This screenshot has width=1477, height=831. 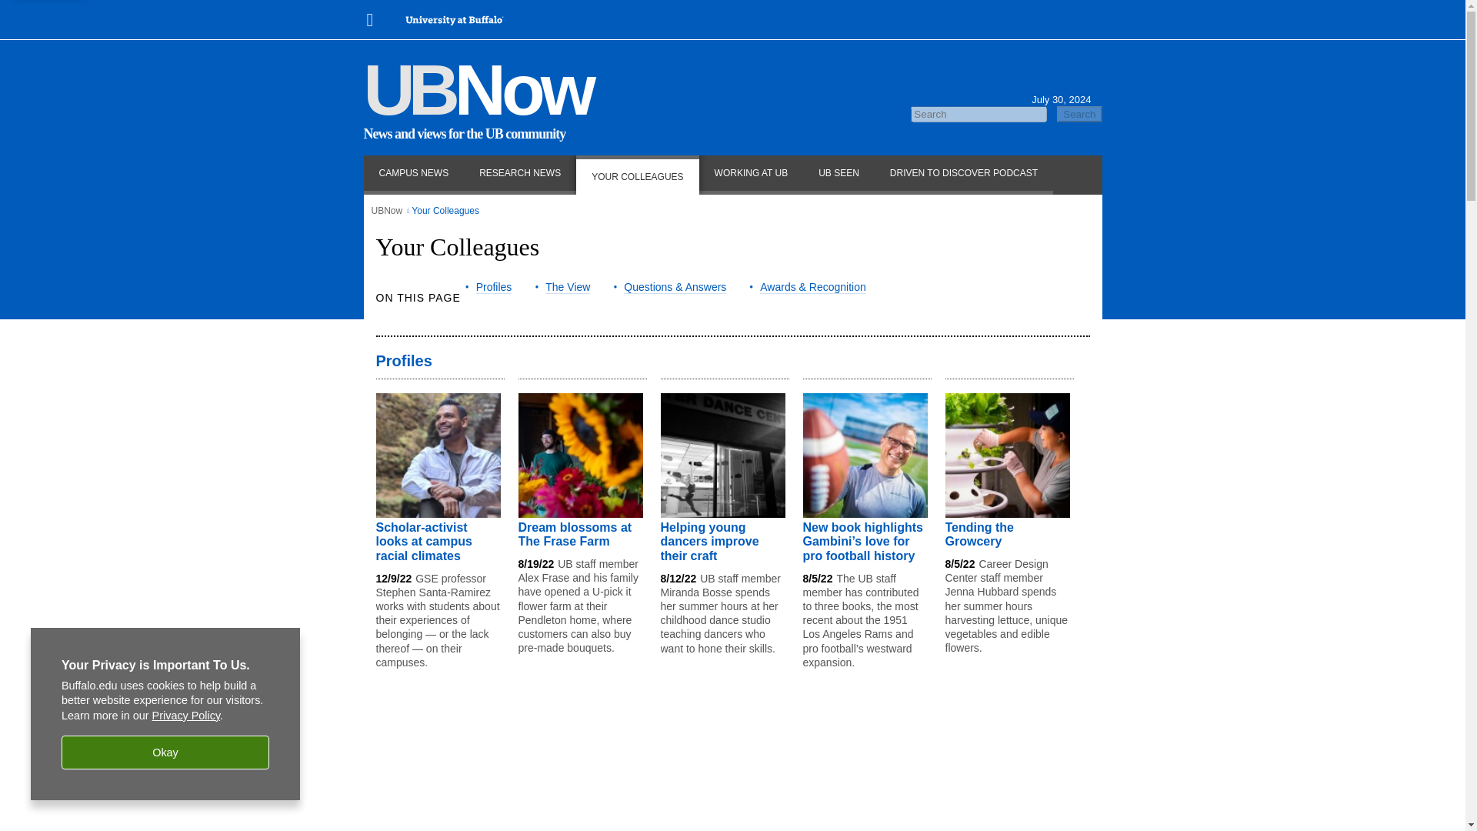 I want to click on YOUR COLLEAGUES, so click(x=637, y=174).